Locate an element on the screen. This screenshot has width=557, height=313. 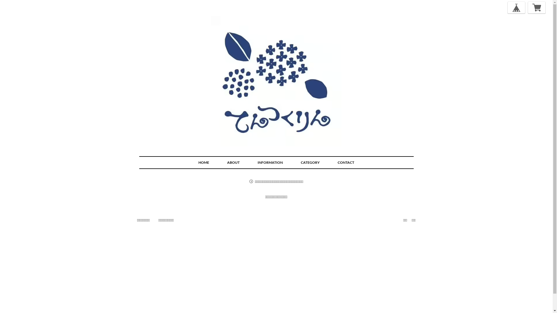
BASE is located at coordinates (516, 8).